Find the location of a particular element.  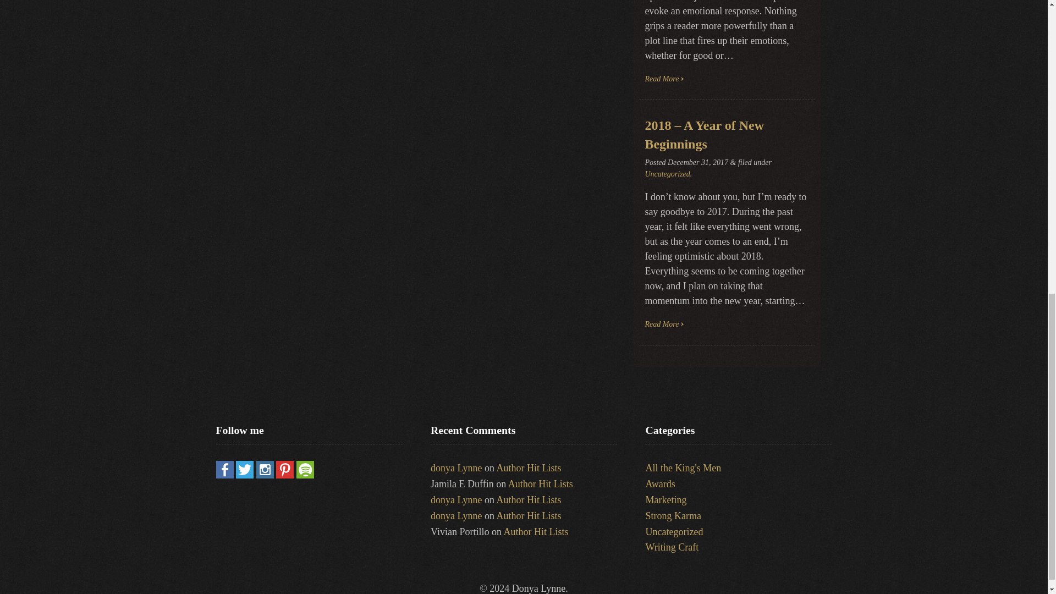

Spotify is located at coordinates (305, 475).